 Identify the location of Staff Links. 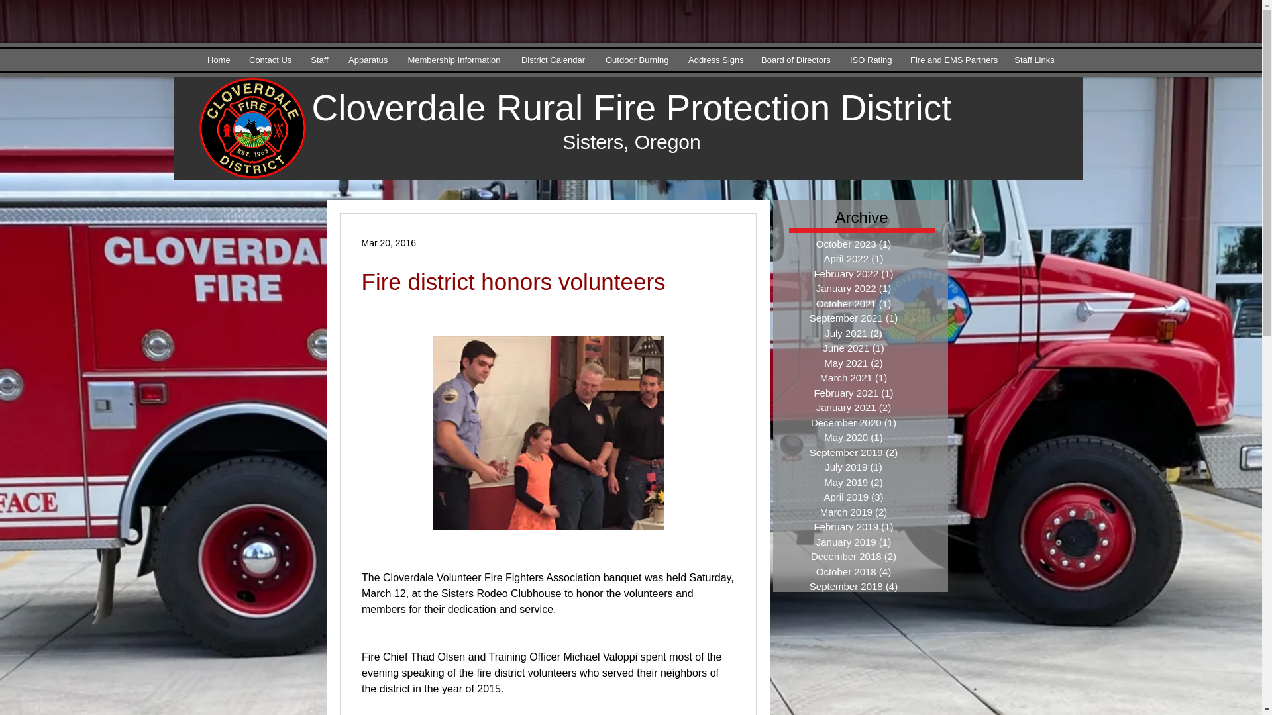
(1035, 60).